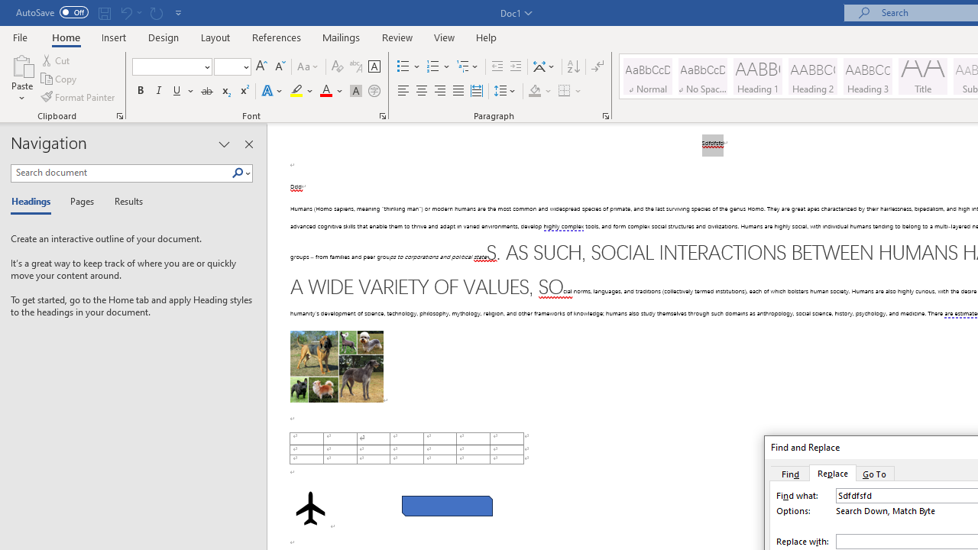 This screenshot has width=978, height=550. What do you see at coordinates (244, 92) in the screenshot?
I see `Superscript` at bounding box center [244, 92].